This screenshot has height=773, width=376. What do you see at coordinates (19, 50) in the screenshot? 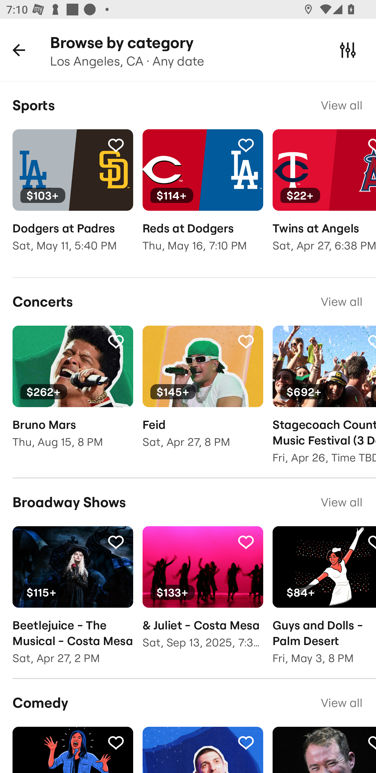
I see `Back` at bounding box center [19, 50].